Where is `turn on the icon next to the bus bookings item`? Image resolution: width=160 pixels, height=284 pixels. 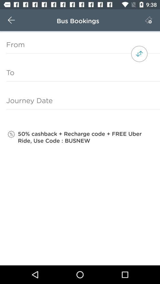
turn on the icon next to the bus bookings item is located at coordinates (11, 20).